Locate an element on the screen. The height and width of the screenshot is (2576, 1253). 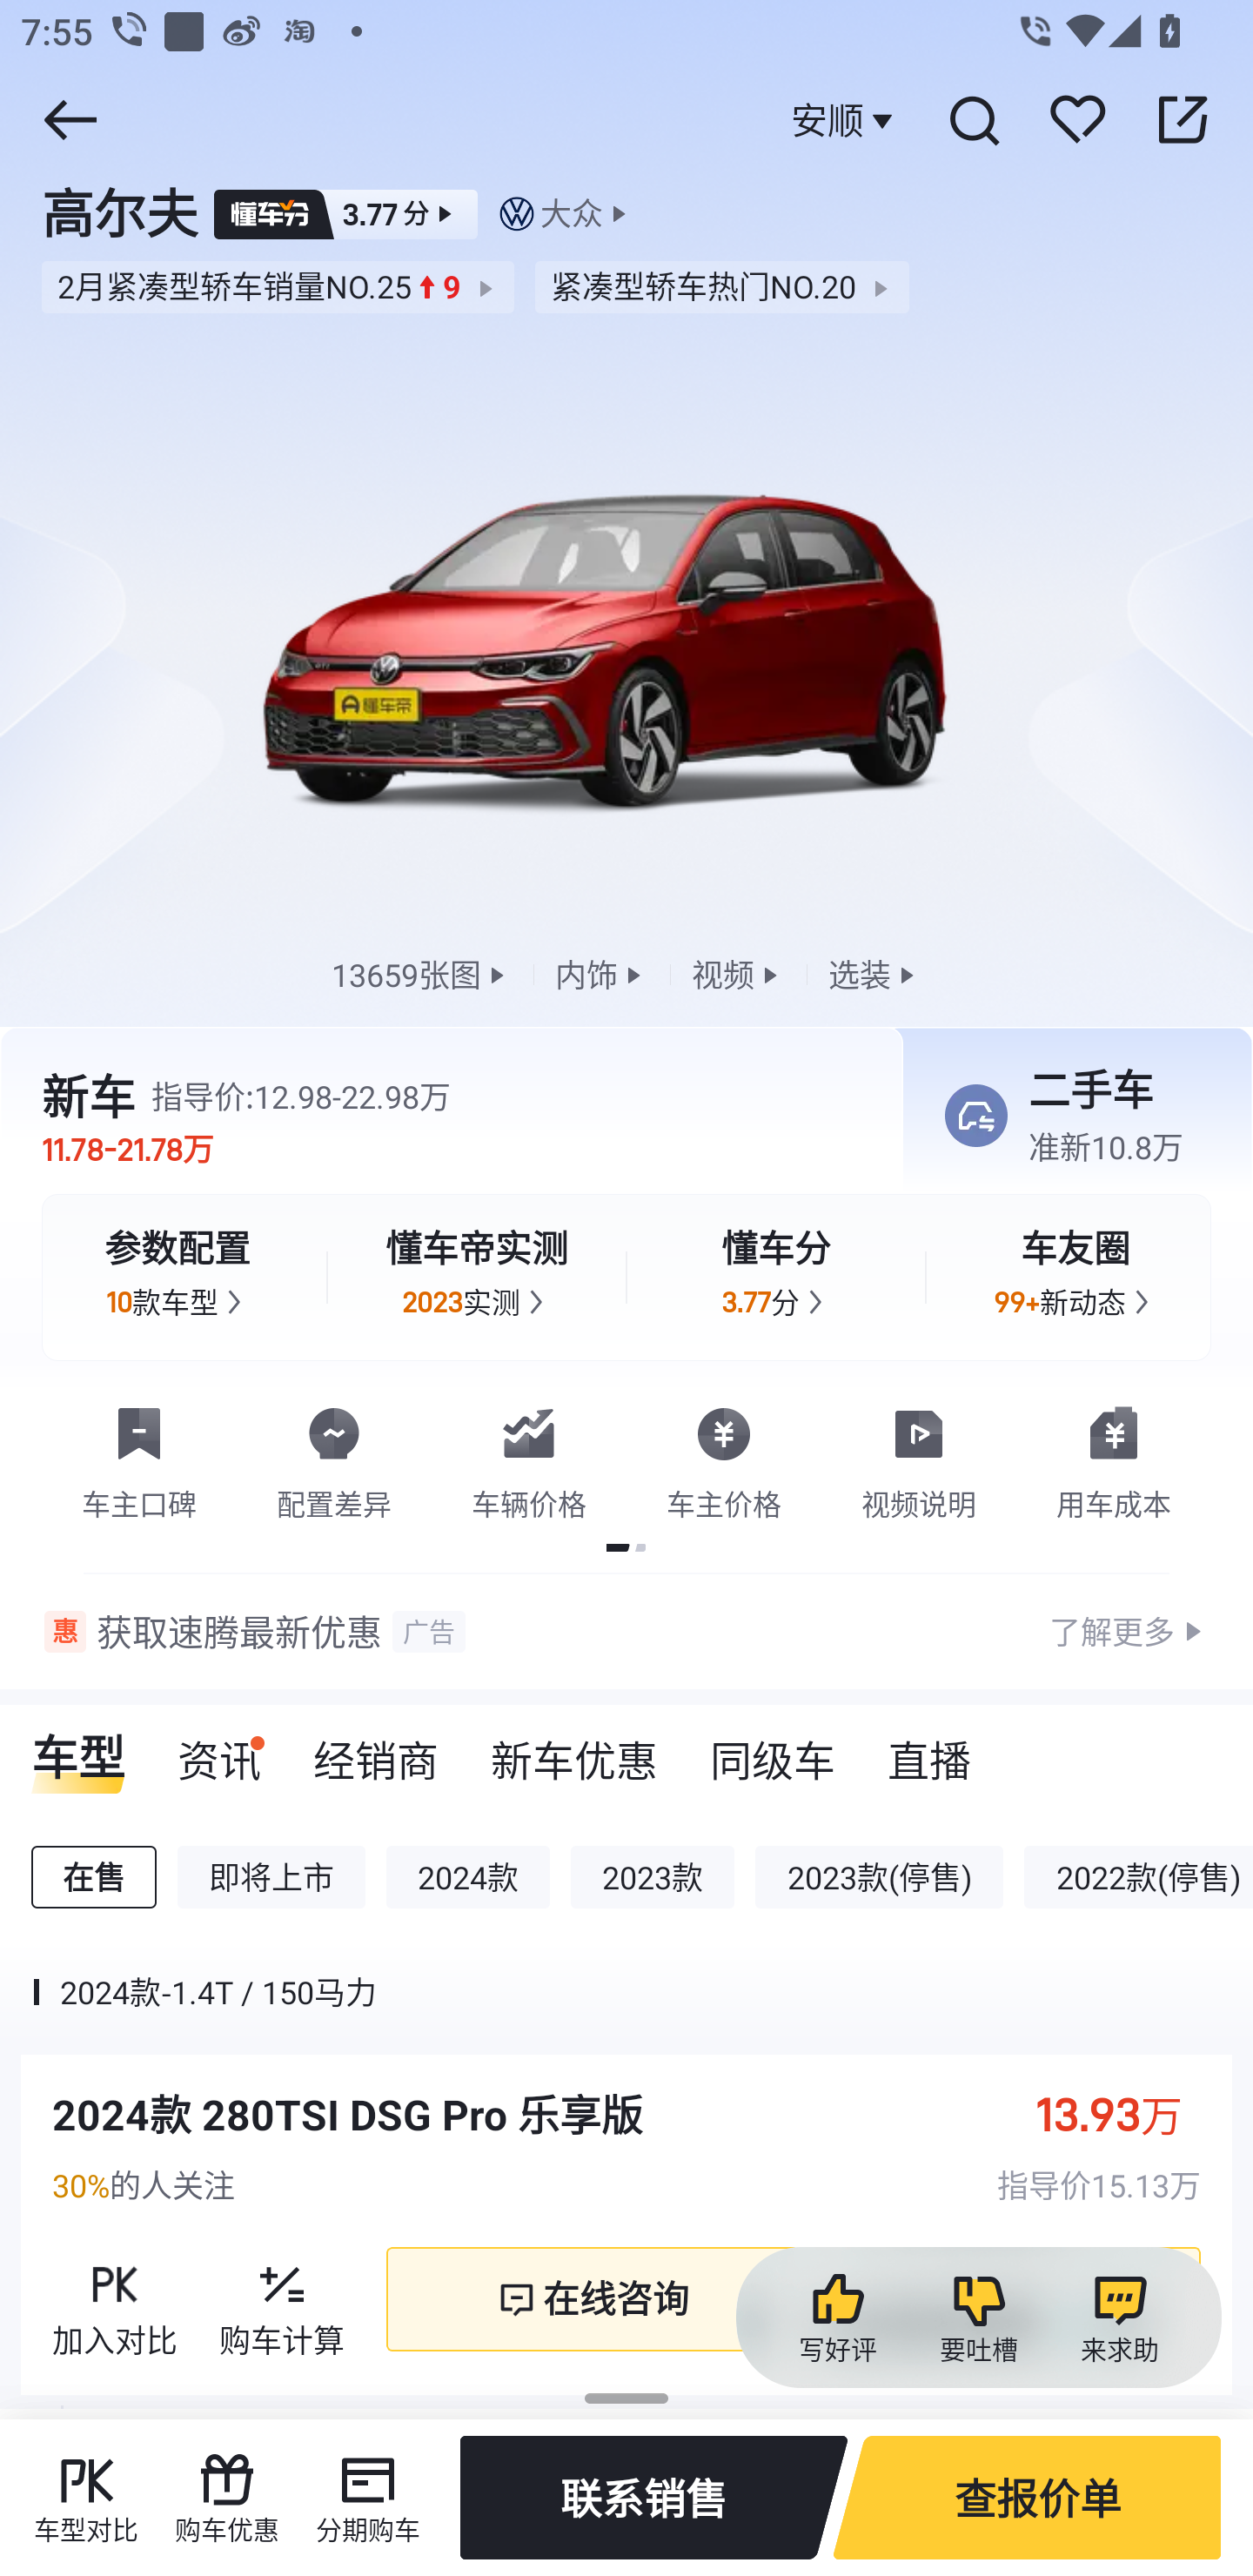
在售 is located at coordinates (94, 1878).